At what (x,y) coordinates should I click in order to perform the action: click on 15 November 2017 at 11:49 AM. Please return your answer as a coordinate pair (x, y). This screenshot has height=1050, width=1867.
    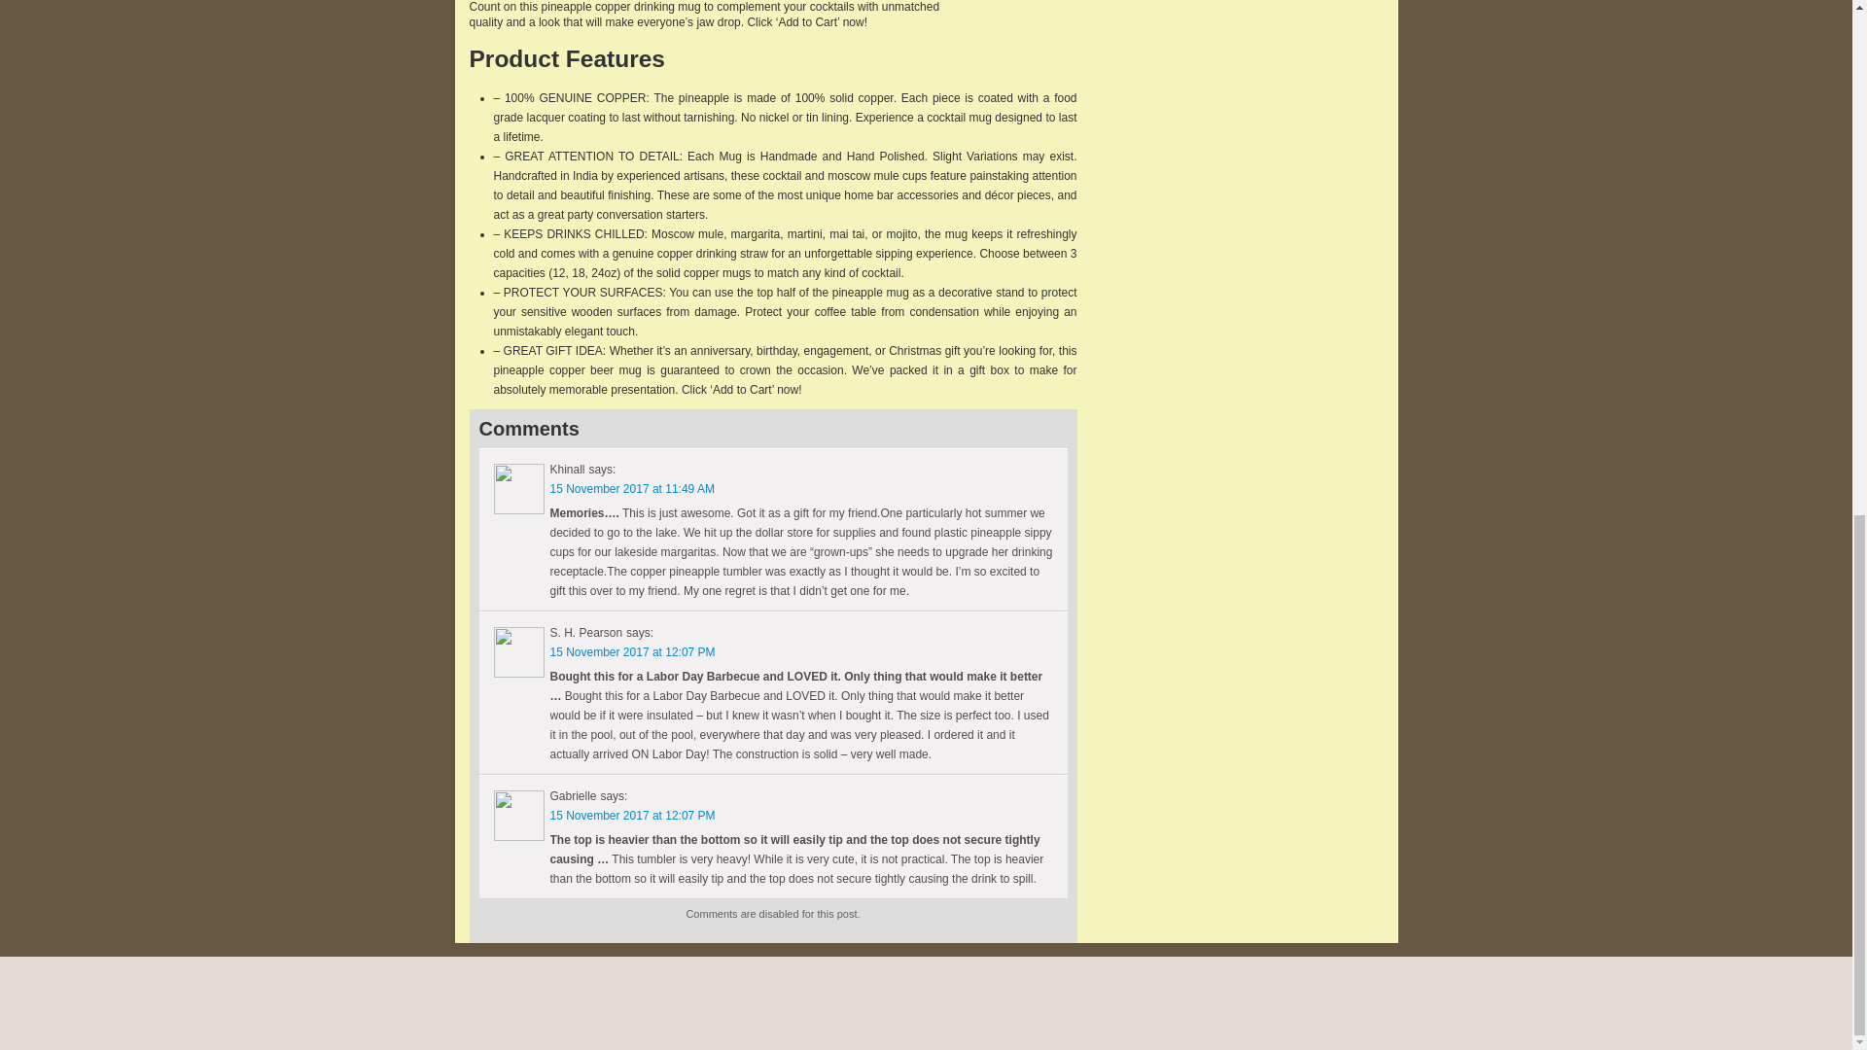
    Looking at the image, I should click on (632, 488).